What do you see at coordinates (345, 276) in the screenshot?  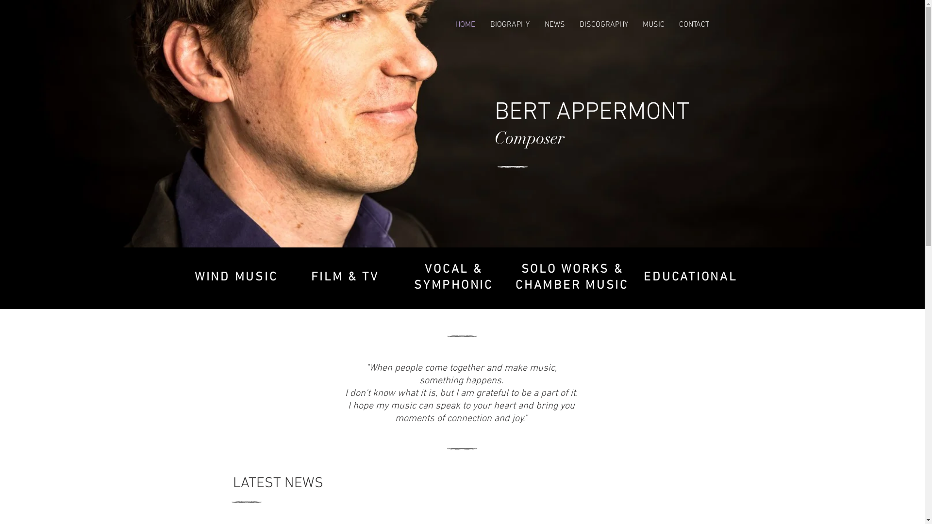 I see `FILM & TV` at bounding box center [345, 276].